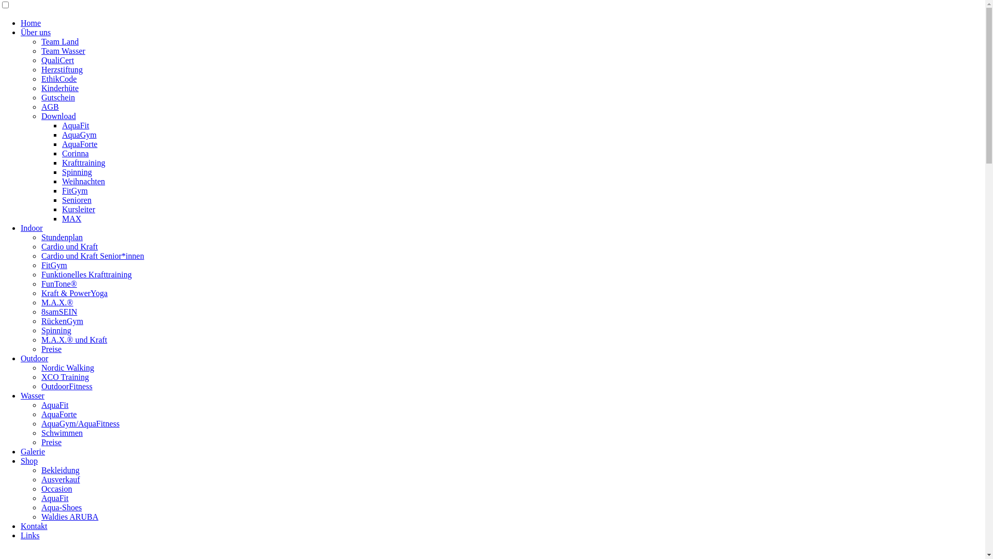 This screenshot has width=993, height=559. I want to click on Waldies ARUBA, so click(70, 517).